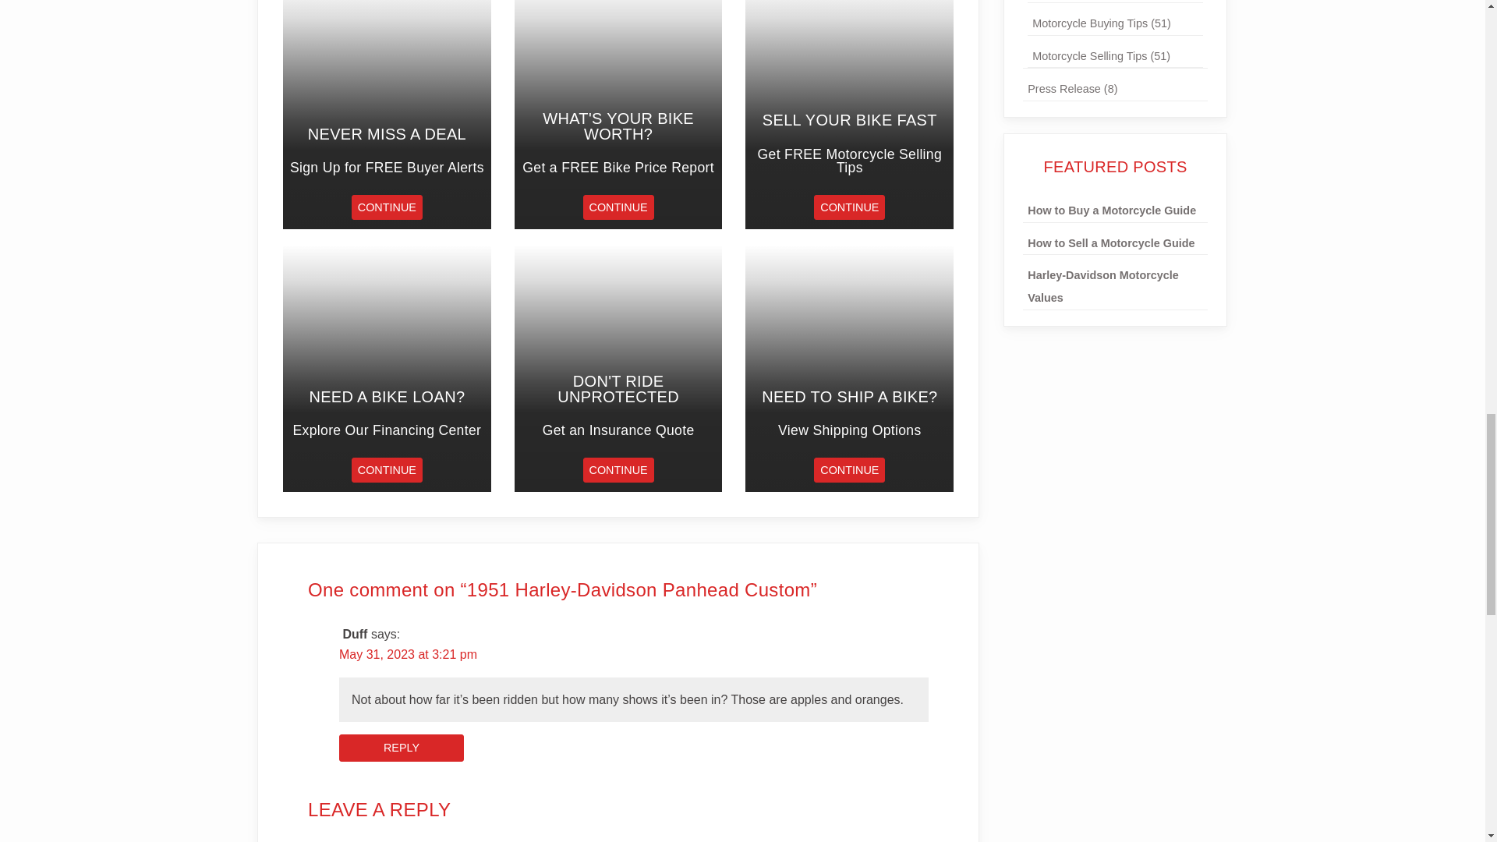  I want to click on CONTINUE, so click(387, 469).